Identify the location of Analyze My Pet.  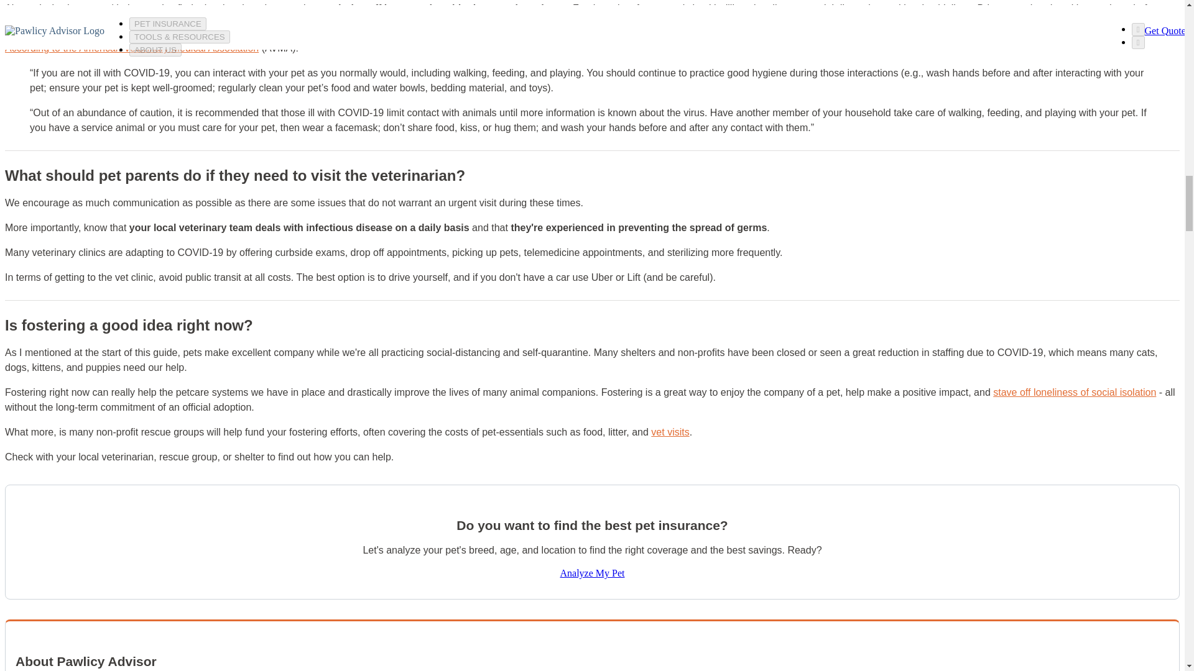
(592, 573).